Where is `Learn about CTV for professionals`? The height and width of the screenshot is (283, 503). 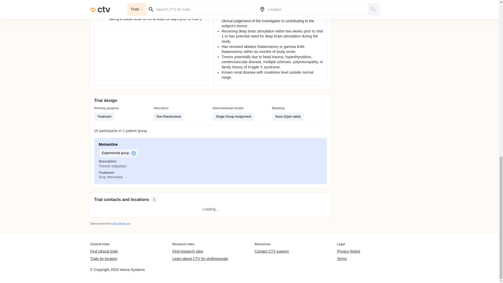
Learn about CTV for professionals is located at coordinates (200, 259).